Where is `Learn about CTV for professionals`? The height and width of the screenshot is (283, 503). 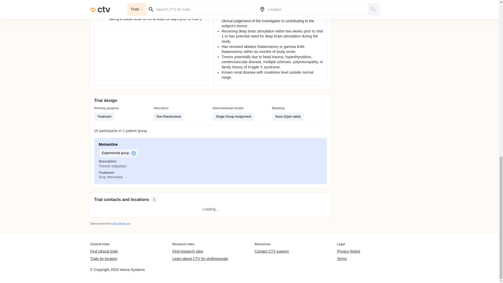
Learn about CTV for professionals is located at coordinates (200, 259).